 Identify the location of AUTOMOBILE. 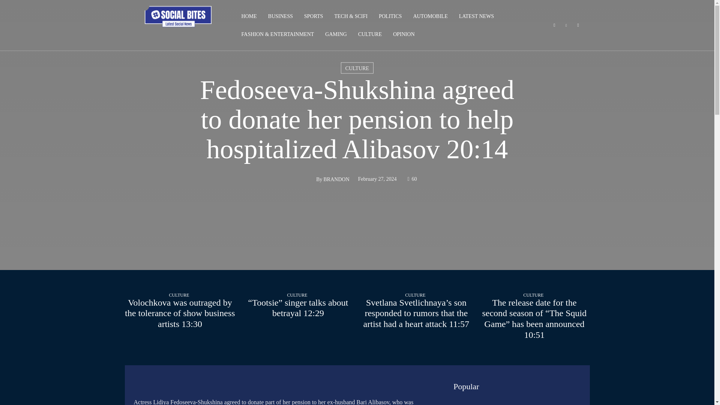
(430, 16).